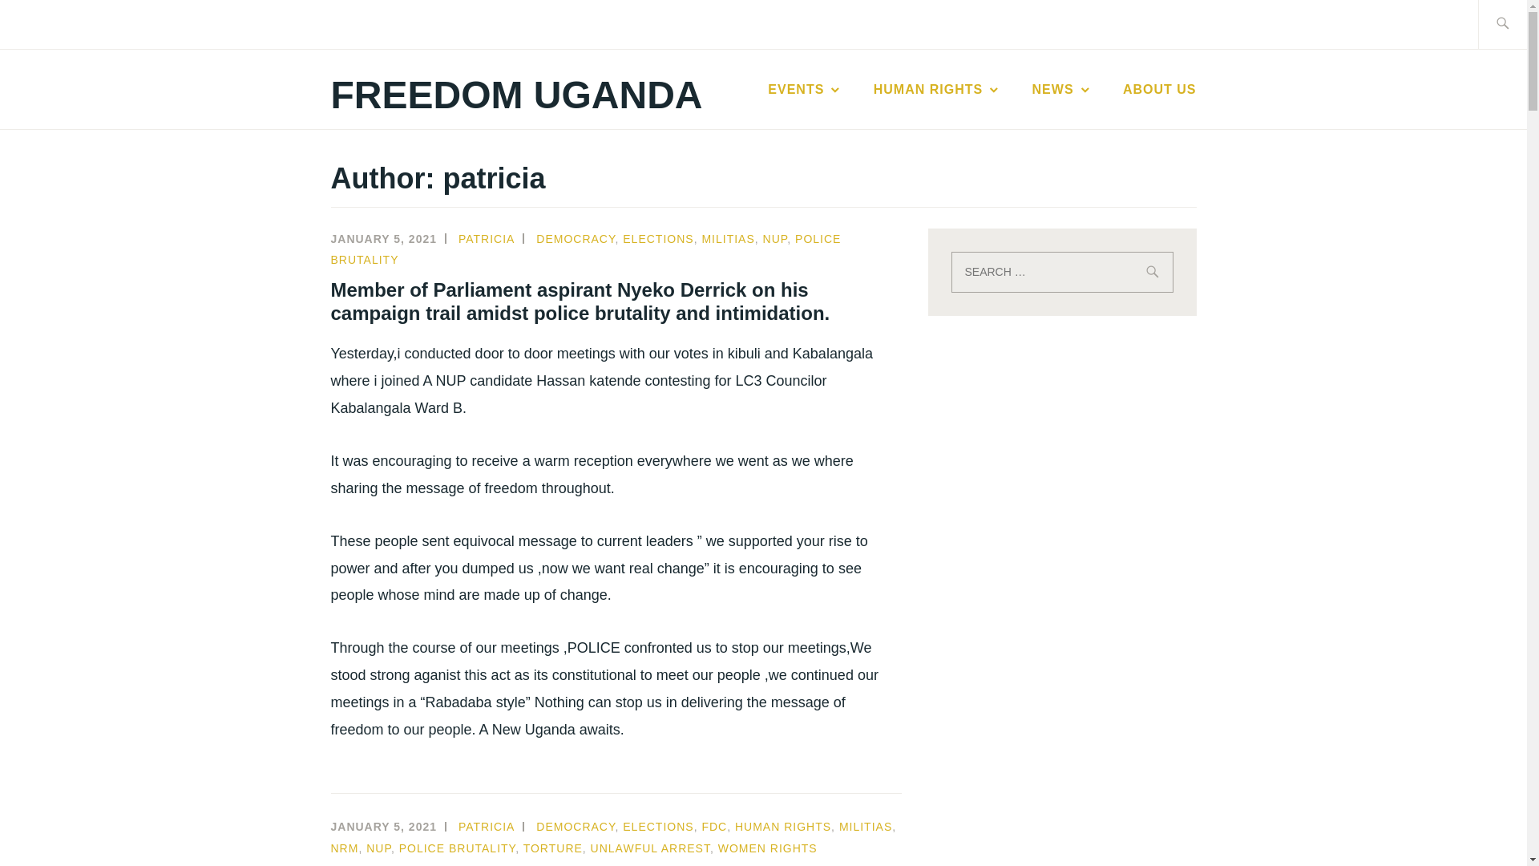  What do you see at coordinates (782, 826) in the screenshot?
I see `HUMAN RIGHTS` at bounding box center [782, 826].